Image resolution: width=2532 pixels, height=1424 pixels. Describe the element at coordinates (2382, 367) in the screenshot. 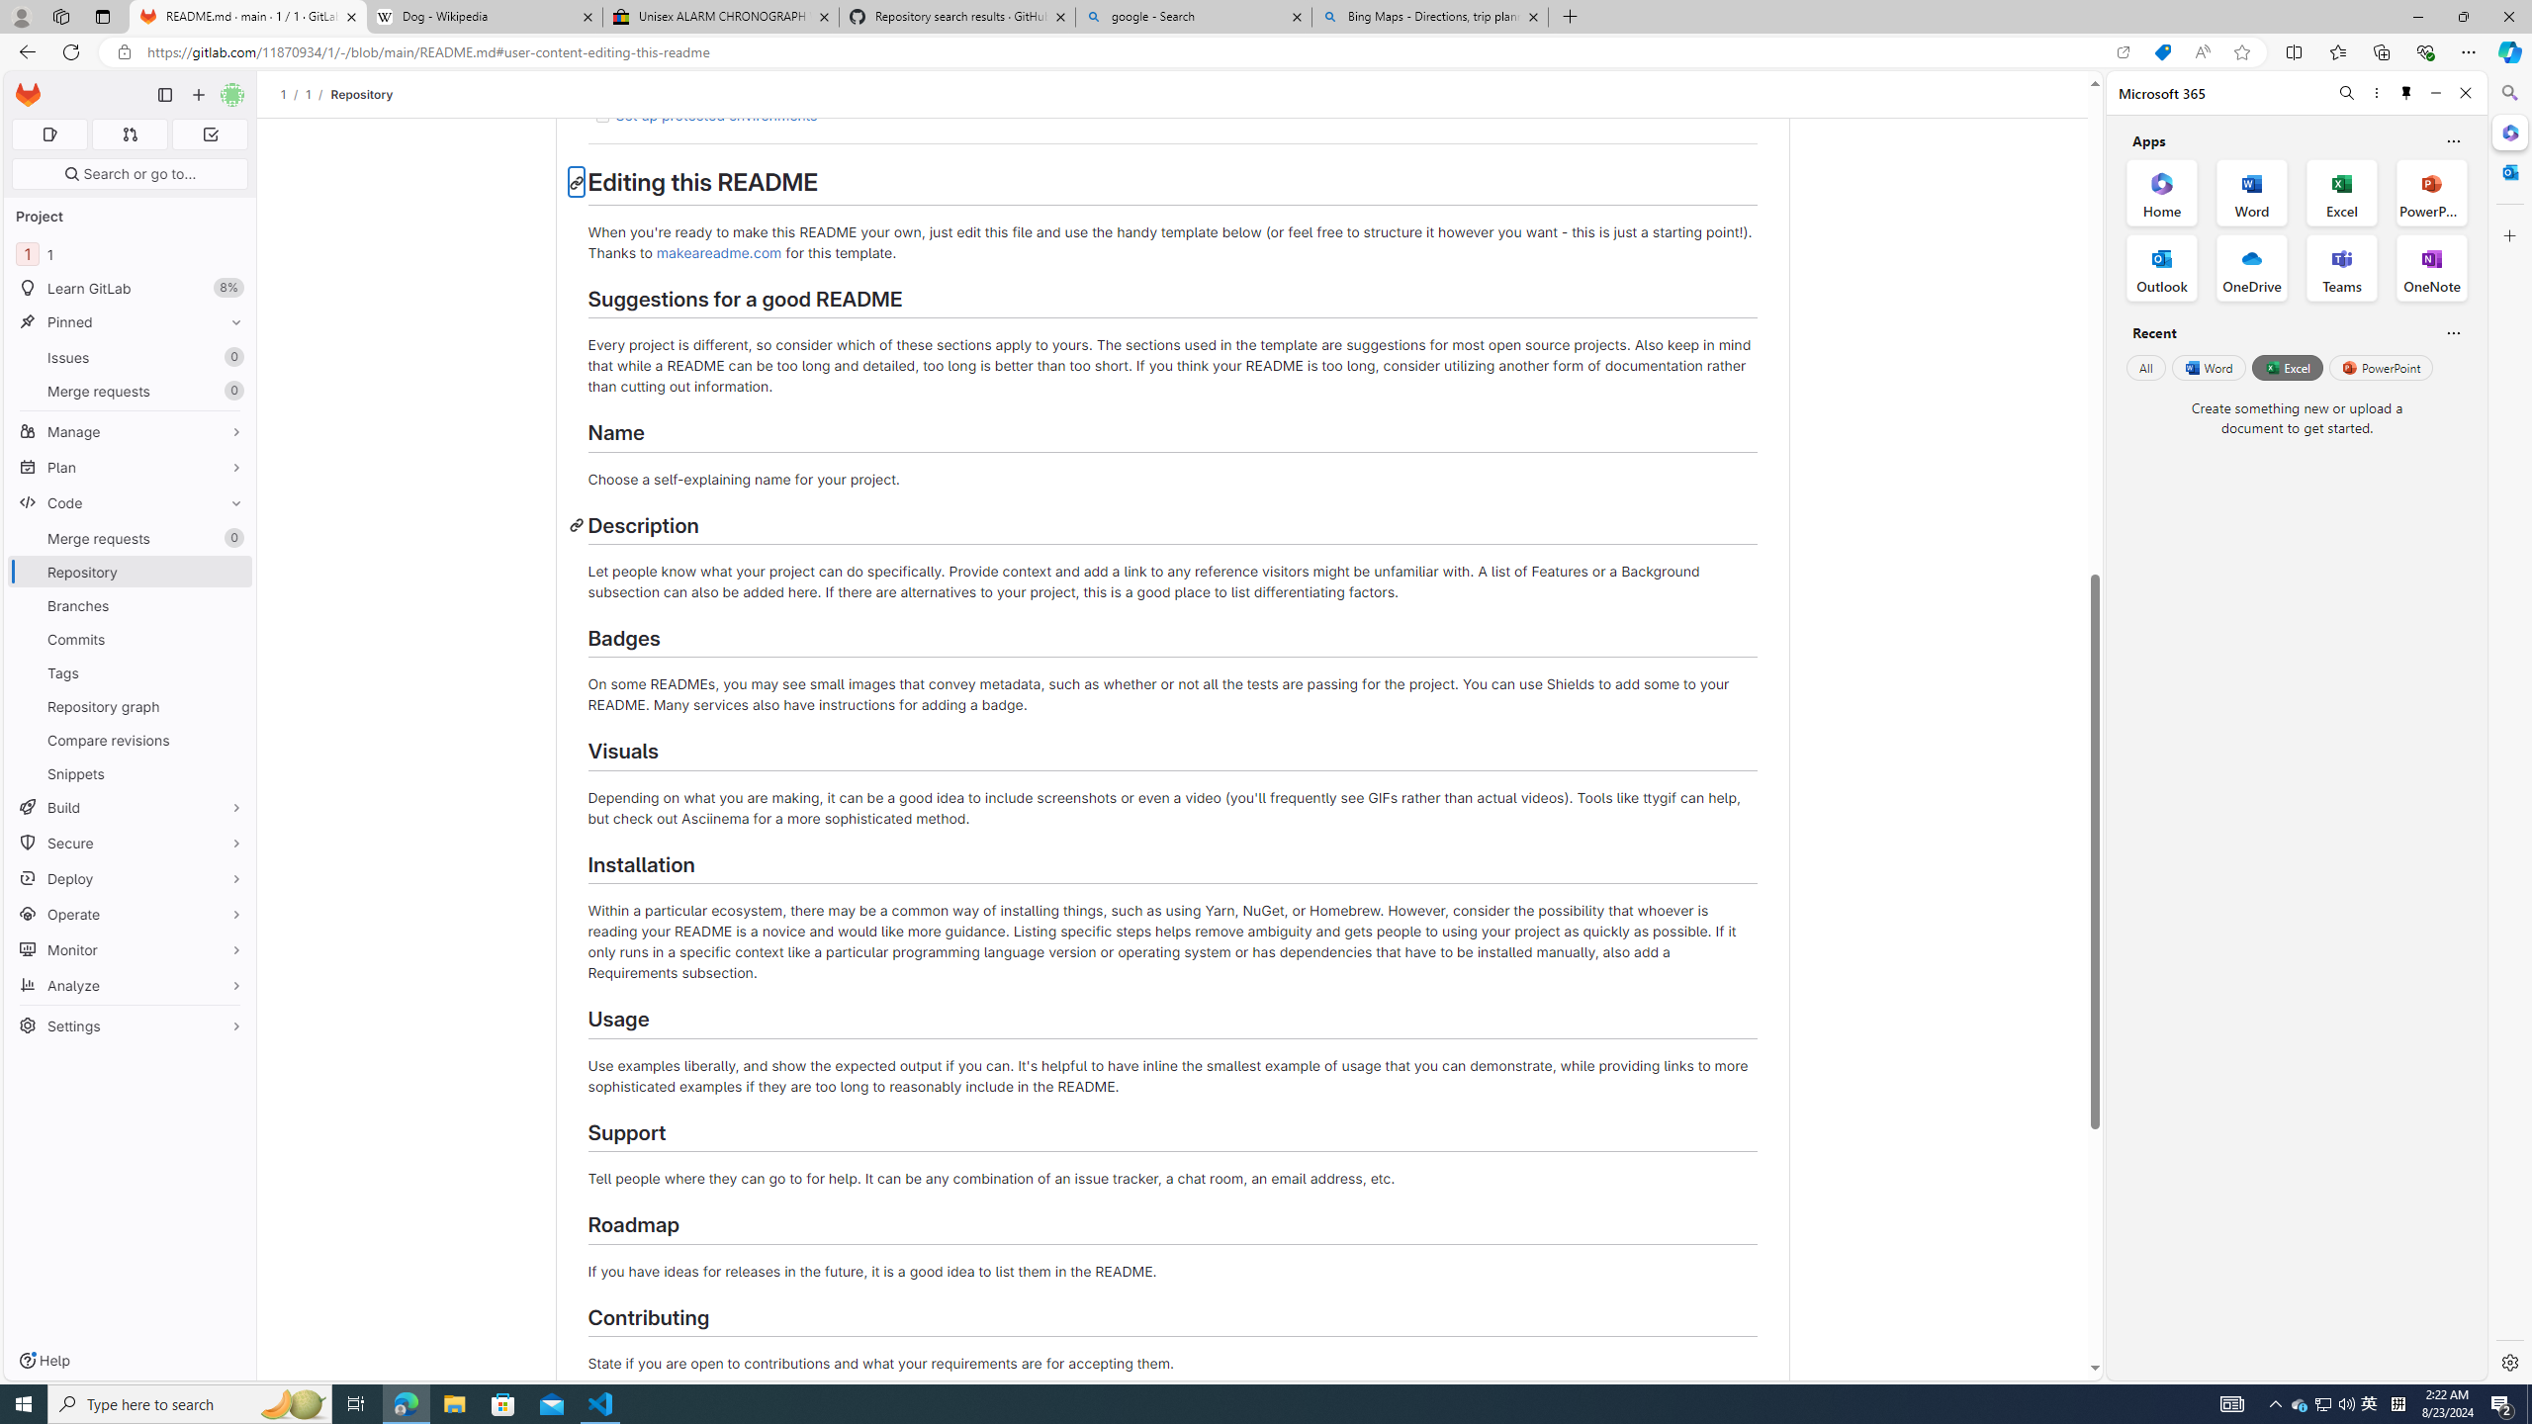

I see `PowerPoint` at that location.